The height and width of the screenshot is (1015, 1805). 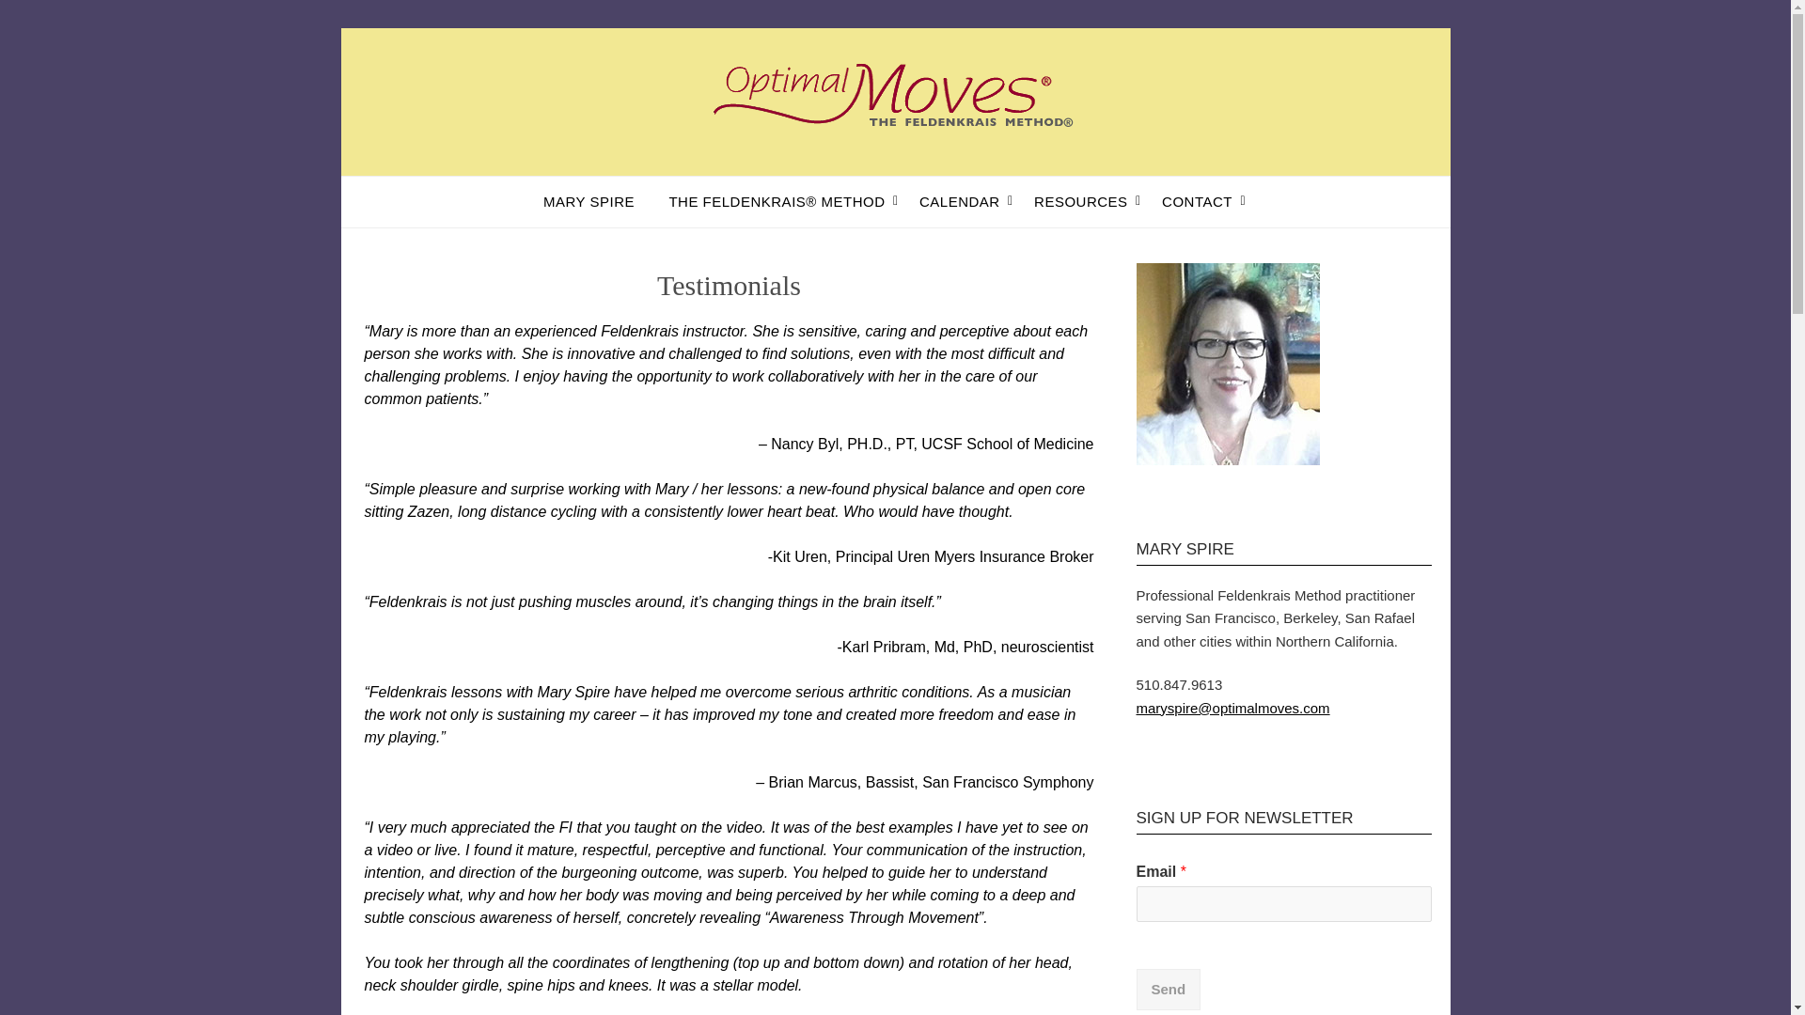 What do you see at coordinates (959, 201) in the screenshot?
I see `CALENDAR` at bounding box center [959, 201].